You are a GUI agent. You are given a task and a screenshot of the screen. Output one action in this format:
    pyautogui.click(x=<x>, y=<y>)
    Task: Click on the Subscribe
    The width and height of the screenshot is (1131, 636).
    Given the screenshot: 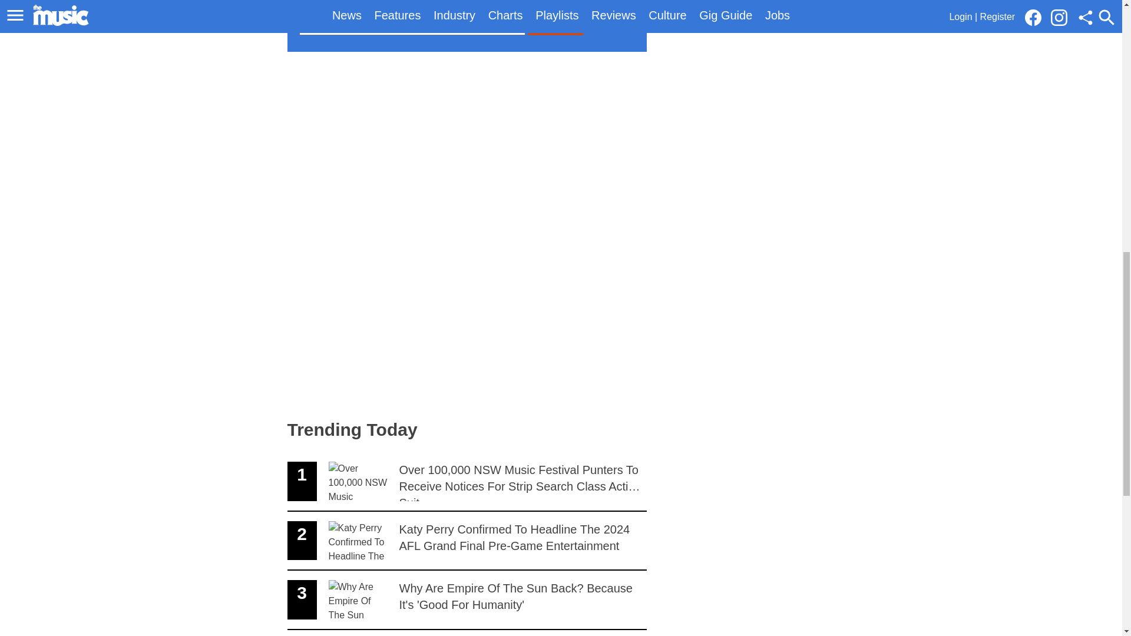 What is the action you would take?
    pyautogui.click(x=467, y=633)
    